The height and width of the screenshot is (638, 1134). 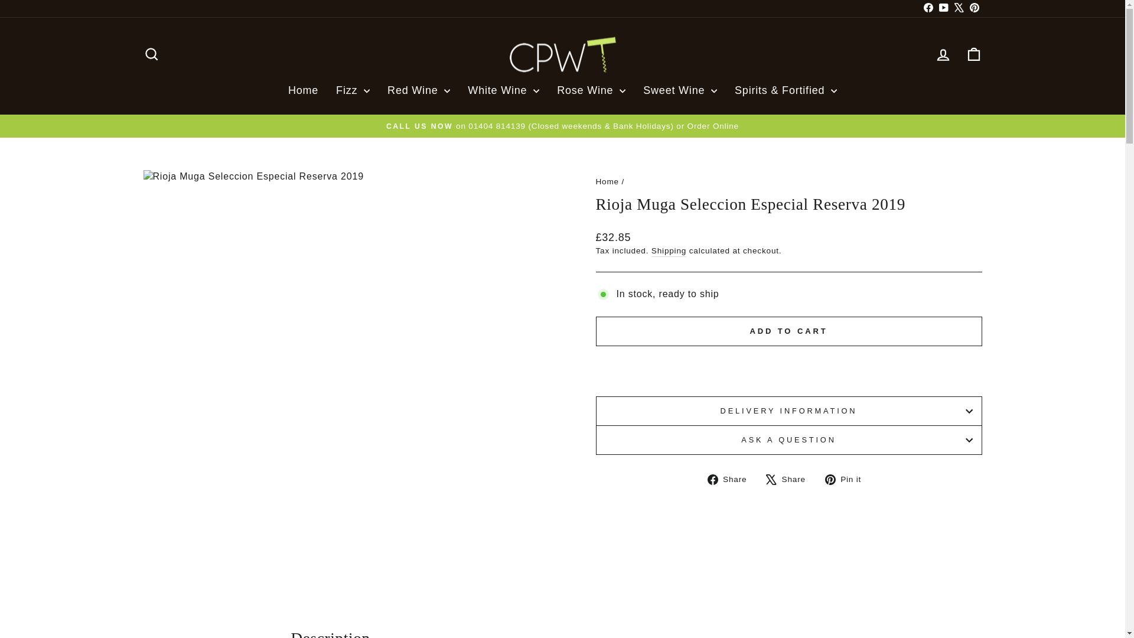 I want to click on Back to the frontpage, so click(x=607, y=182).